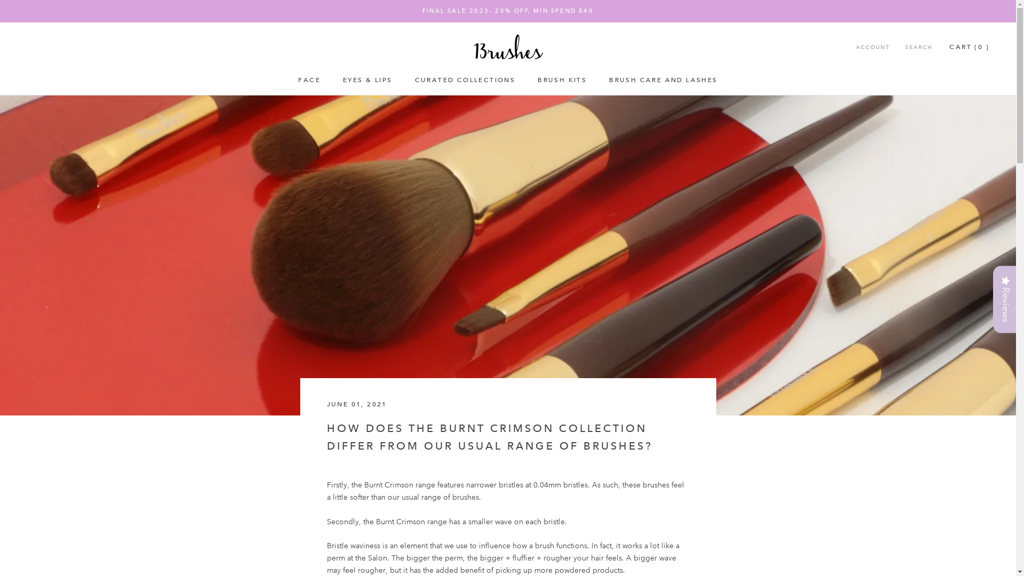 This screenshot has height=576, width=1024. What do you see at coordinates (367, 80) in the screenshot?
I see `EYES & LIPS
EYES & LIPS` at bounding box center [367, 80].